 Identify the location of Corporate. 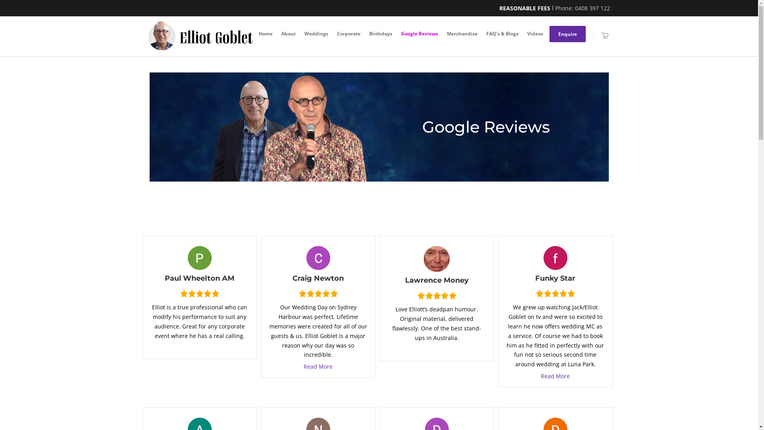
(349, 33).